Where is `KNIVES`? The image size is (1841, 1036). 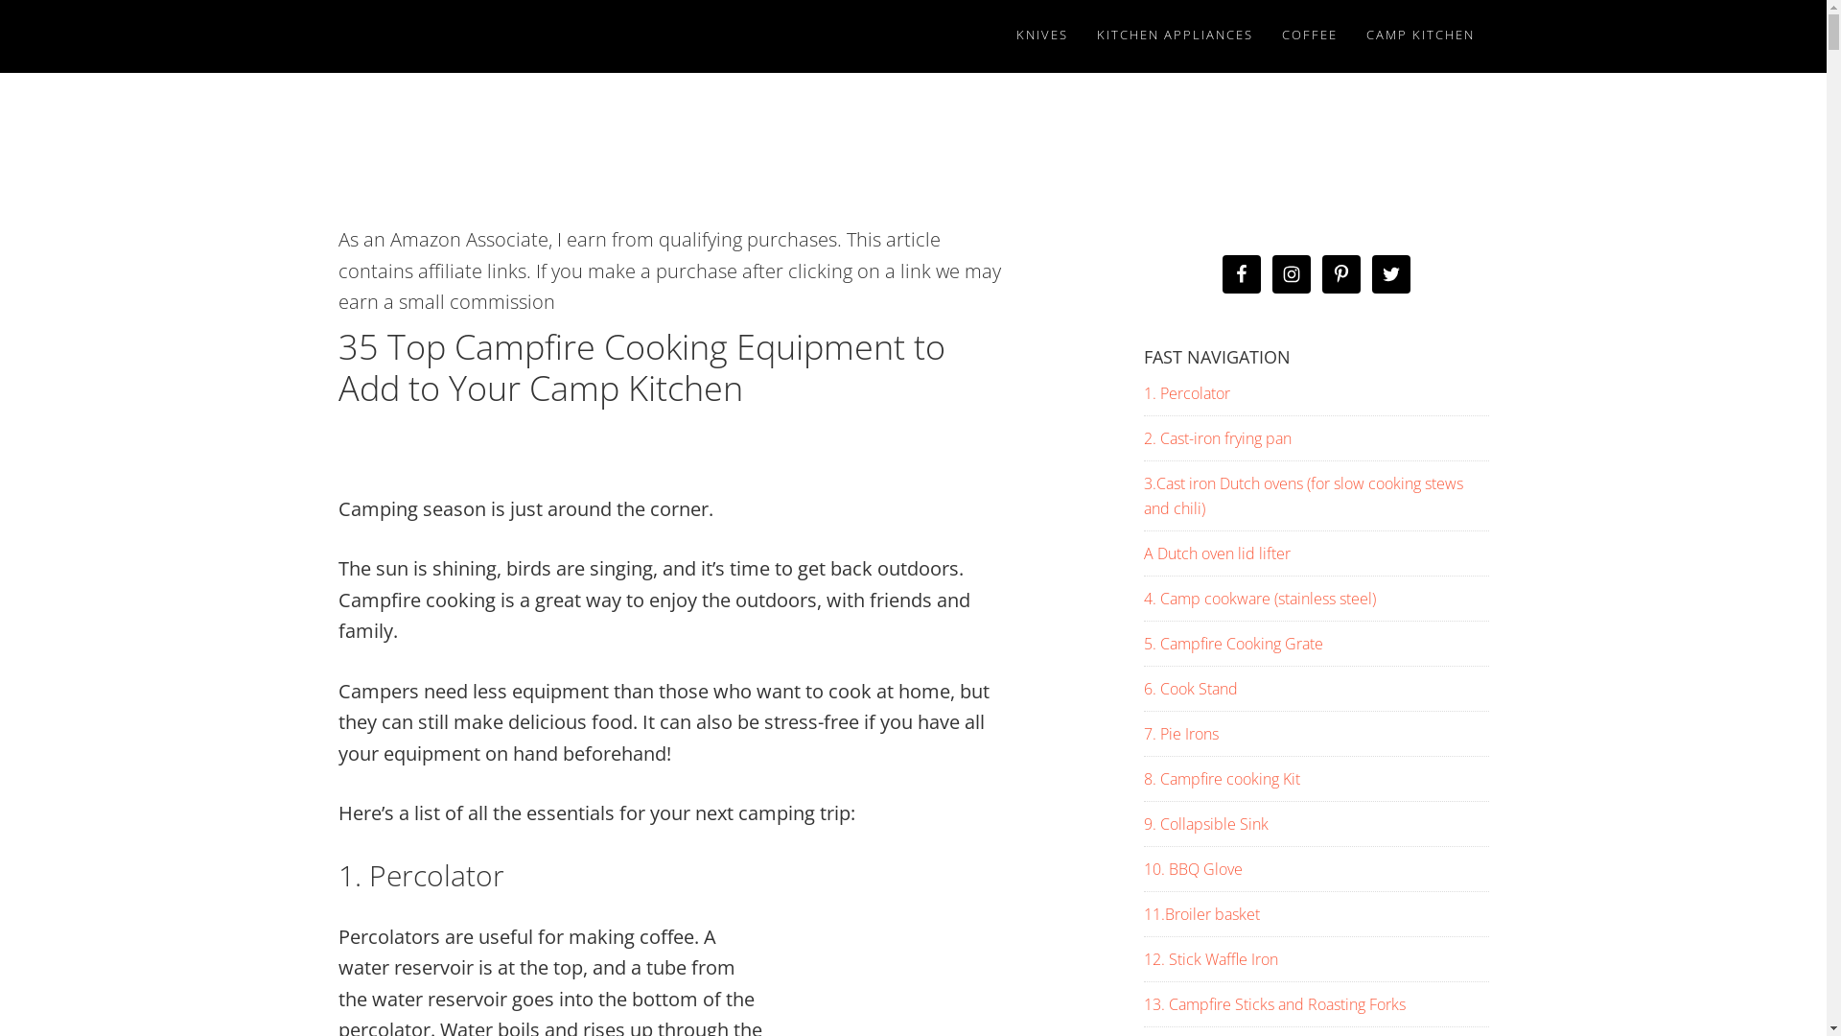 KNIVES is located at coordinates (1041, 35).